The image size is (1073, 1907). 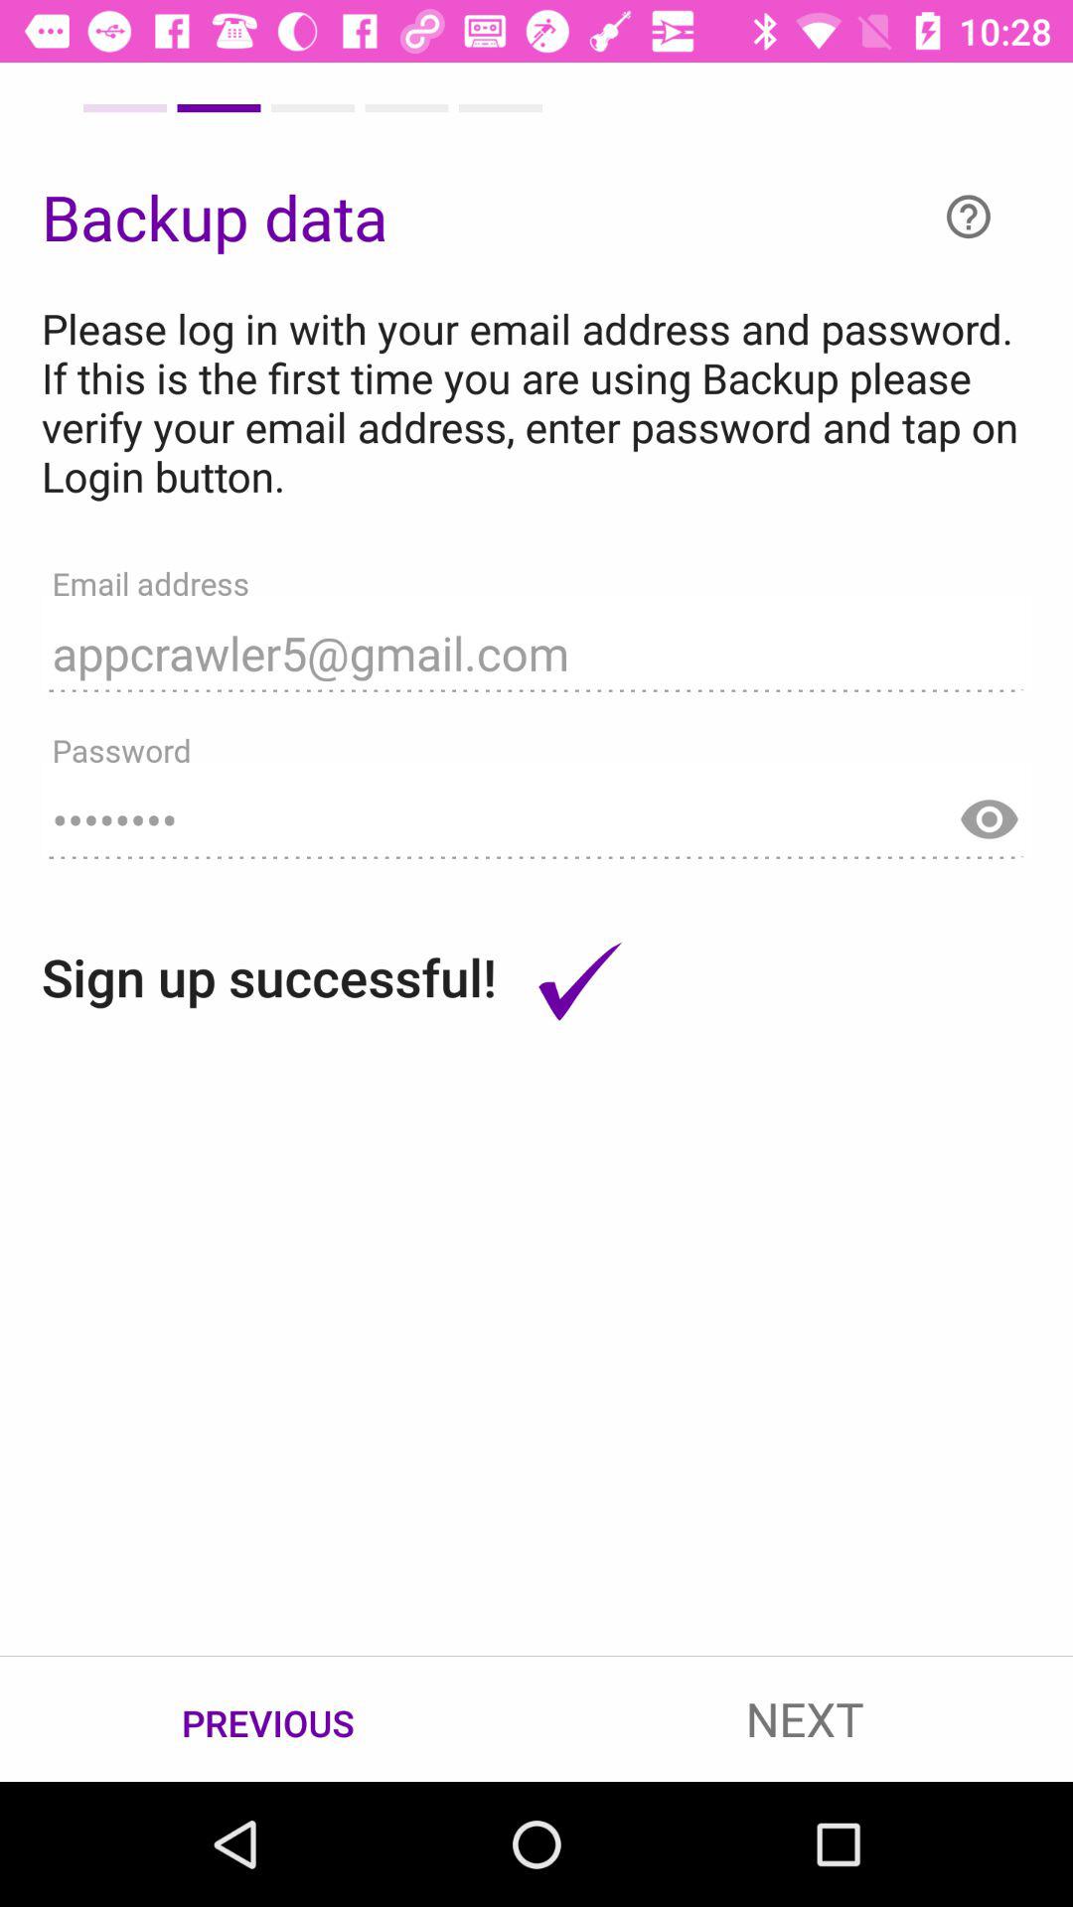 I want to click on click the 12345678 item, so click(x=536, y=810).